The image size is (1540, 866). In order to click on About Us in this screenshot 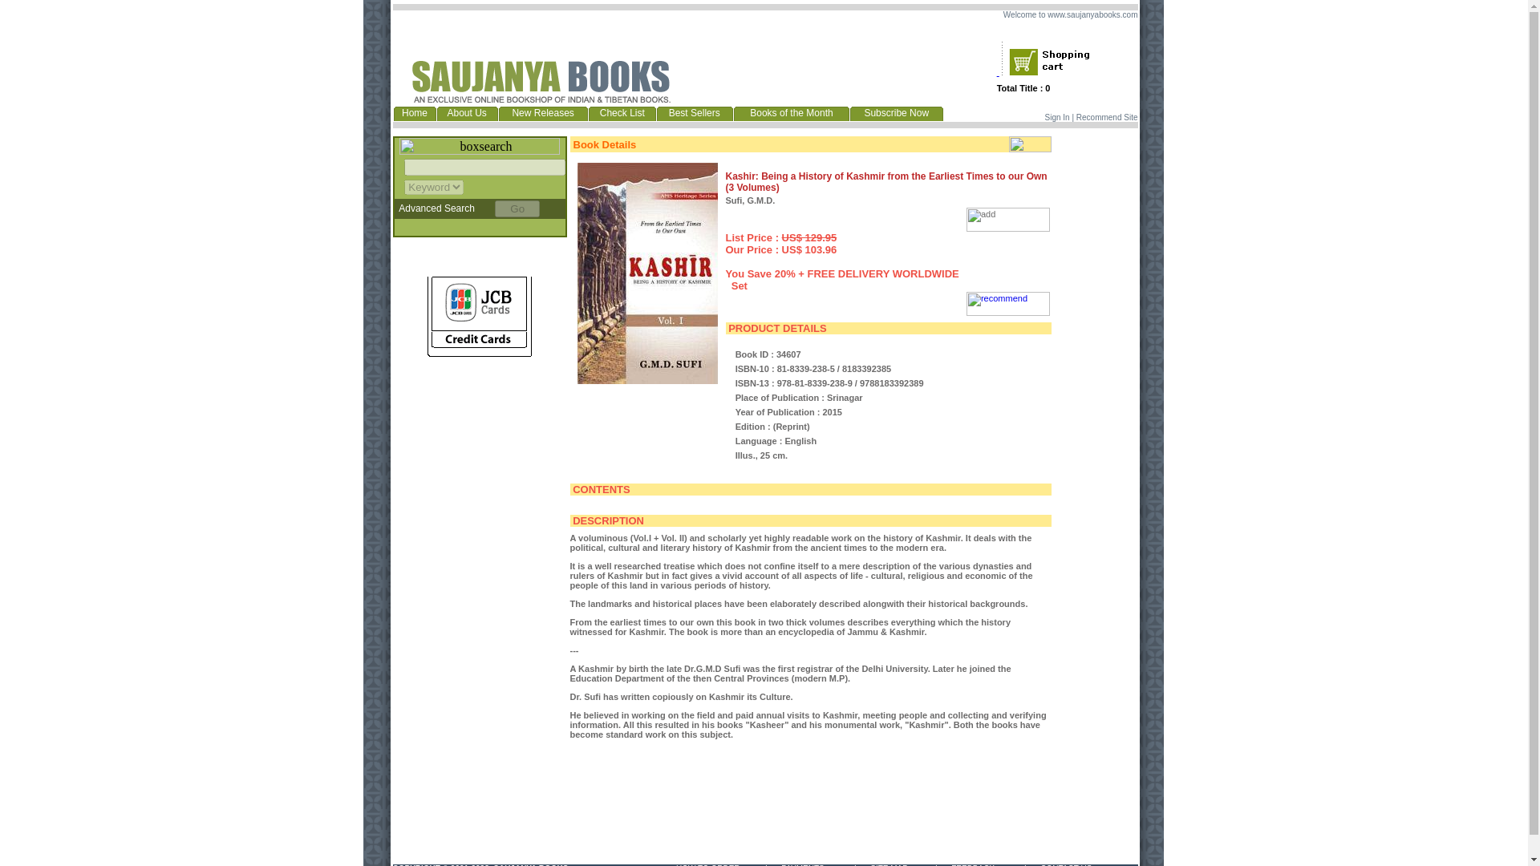, I will do `click(466, 112)`.